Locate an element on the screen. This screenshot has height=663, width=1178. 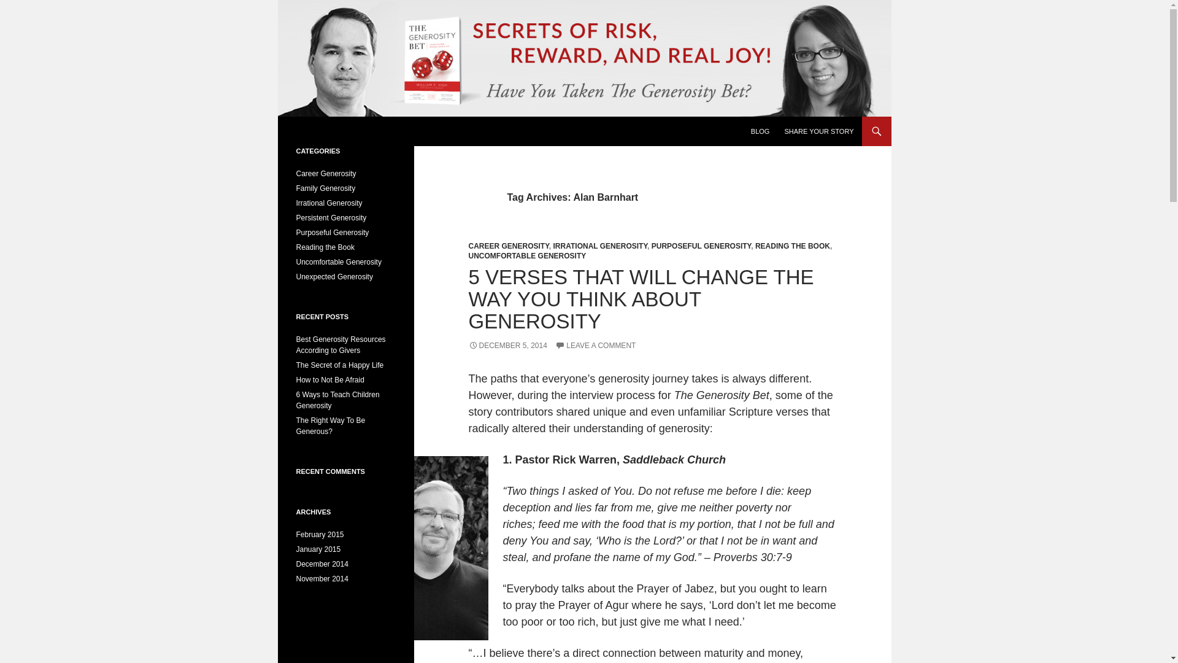
SHARE YOUR STORY is located at coordinates (818, 131).